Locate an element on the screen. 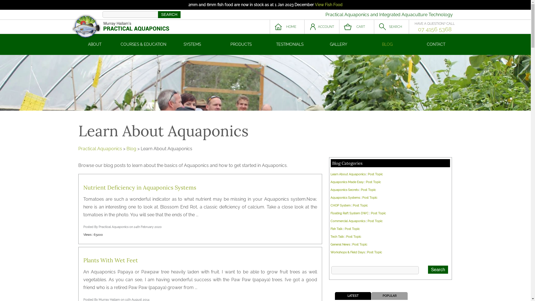  PRODUCTS is located at coordinates (241, 45).